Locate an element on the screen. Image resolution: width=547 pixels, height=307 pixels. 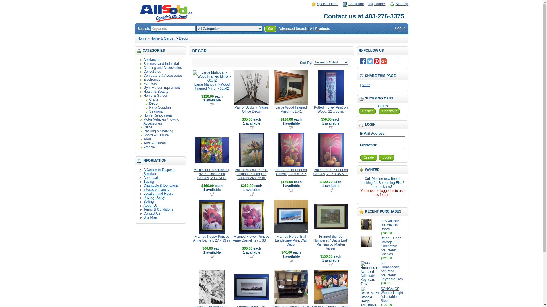
Decor is located at coordinates (184, 38).